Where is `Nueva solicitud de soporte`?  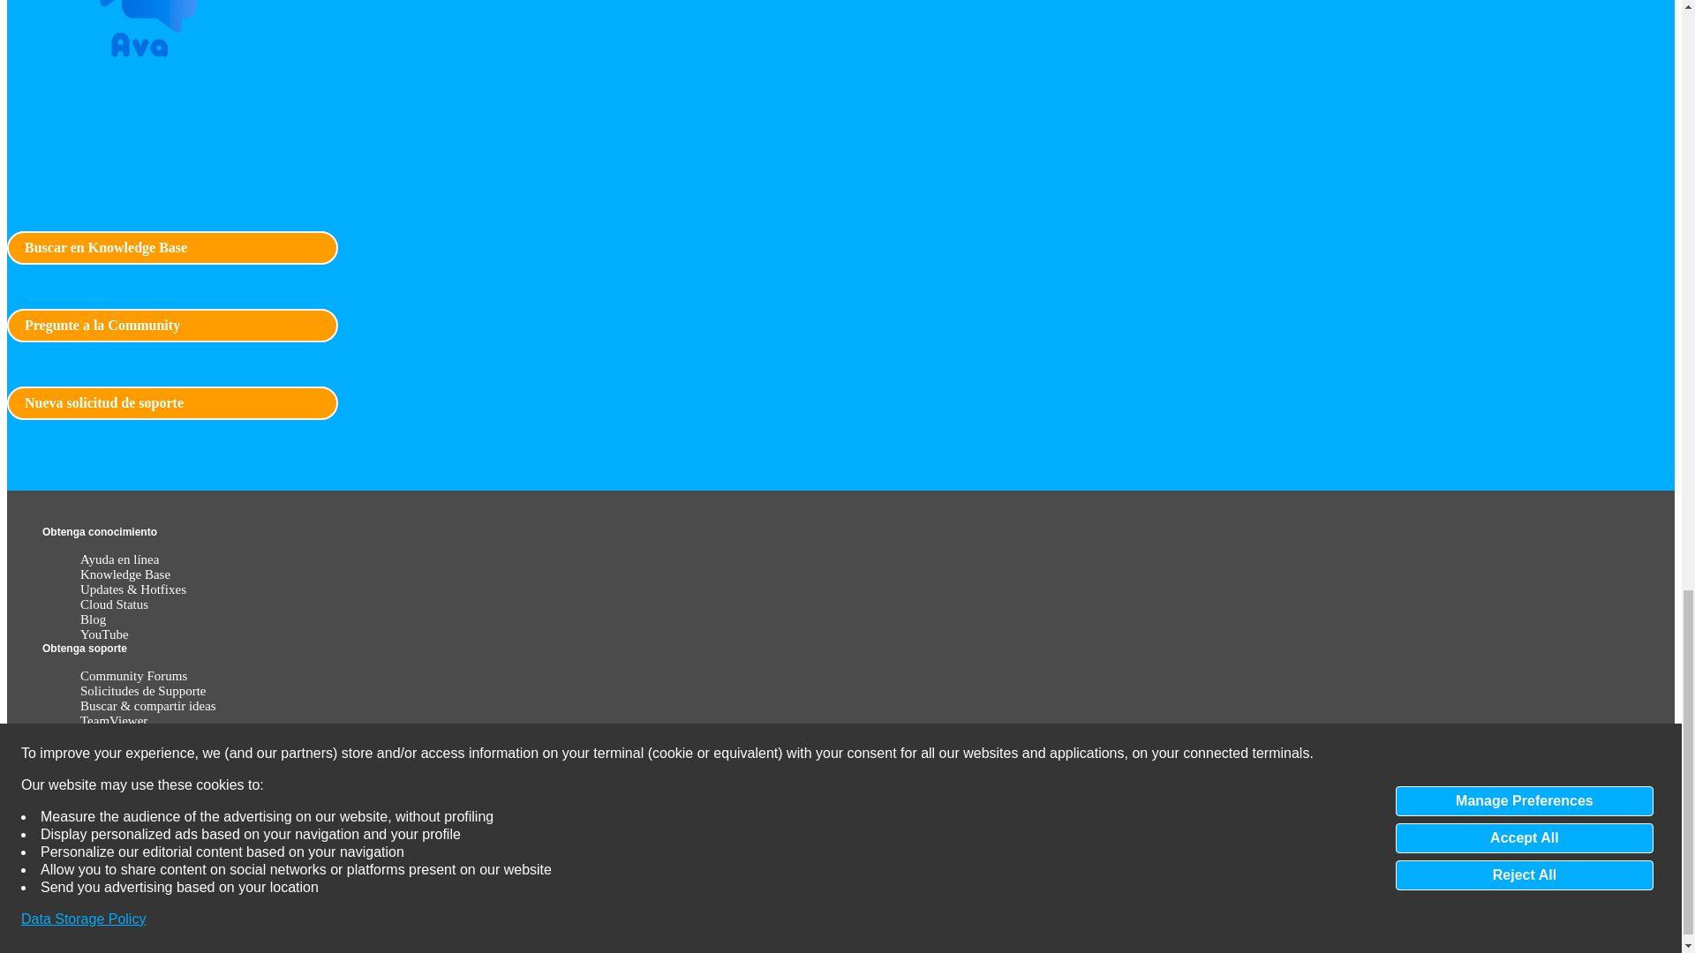
Nueva solicitud de soporte is located at coordinates (171, 403).